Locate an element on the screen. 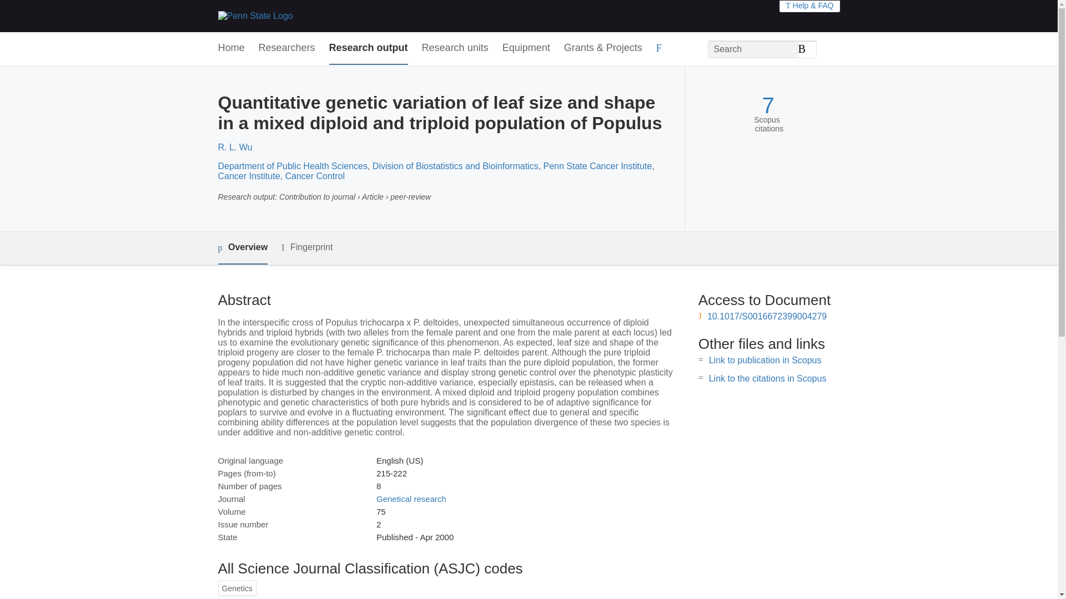 This screenshot has width=1066, height=599. Genetical research is located at coordinates (411, 499).